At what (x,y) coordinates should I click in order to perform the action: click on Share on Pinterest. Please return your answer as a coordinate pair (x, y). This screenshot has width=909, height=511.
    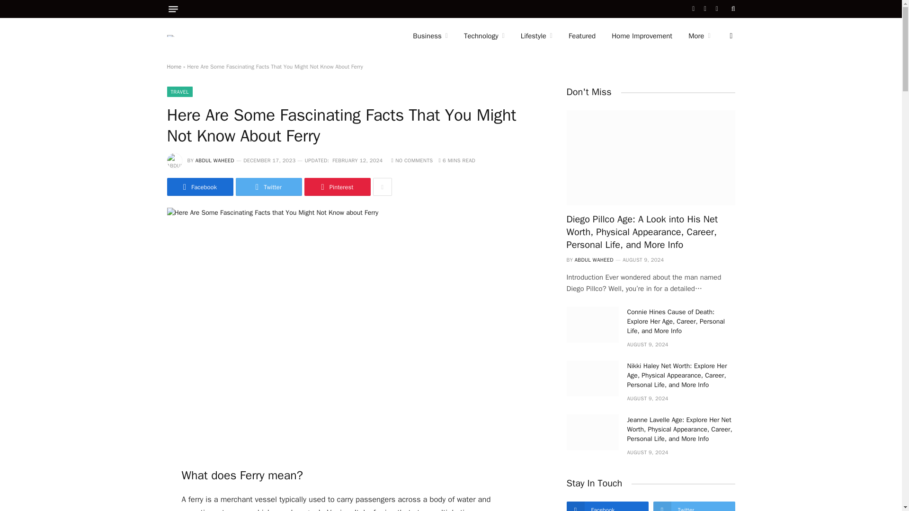
    Looking at the image, I should click on (337, 186).